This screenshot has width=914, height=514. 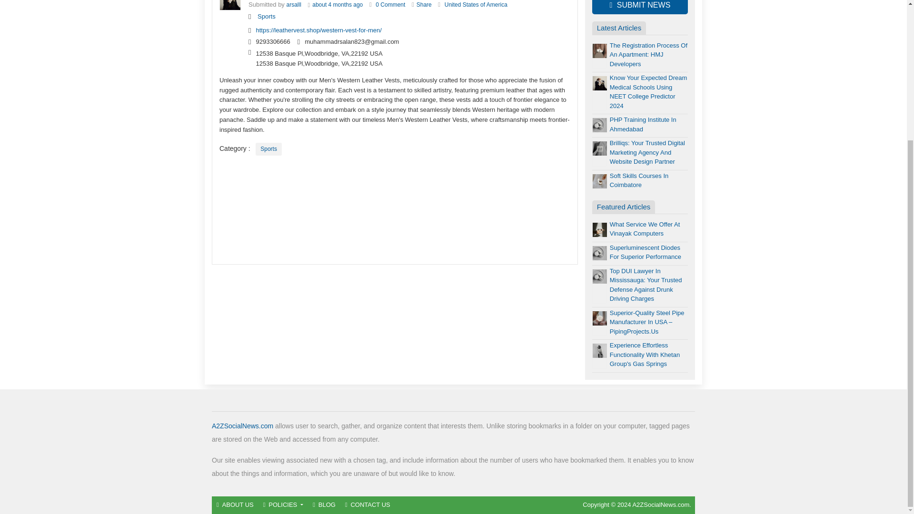 I want to click on Sports, so click(x=267, y=16).